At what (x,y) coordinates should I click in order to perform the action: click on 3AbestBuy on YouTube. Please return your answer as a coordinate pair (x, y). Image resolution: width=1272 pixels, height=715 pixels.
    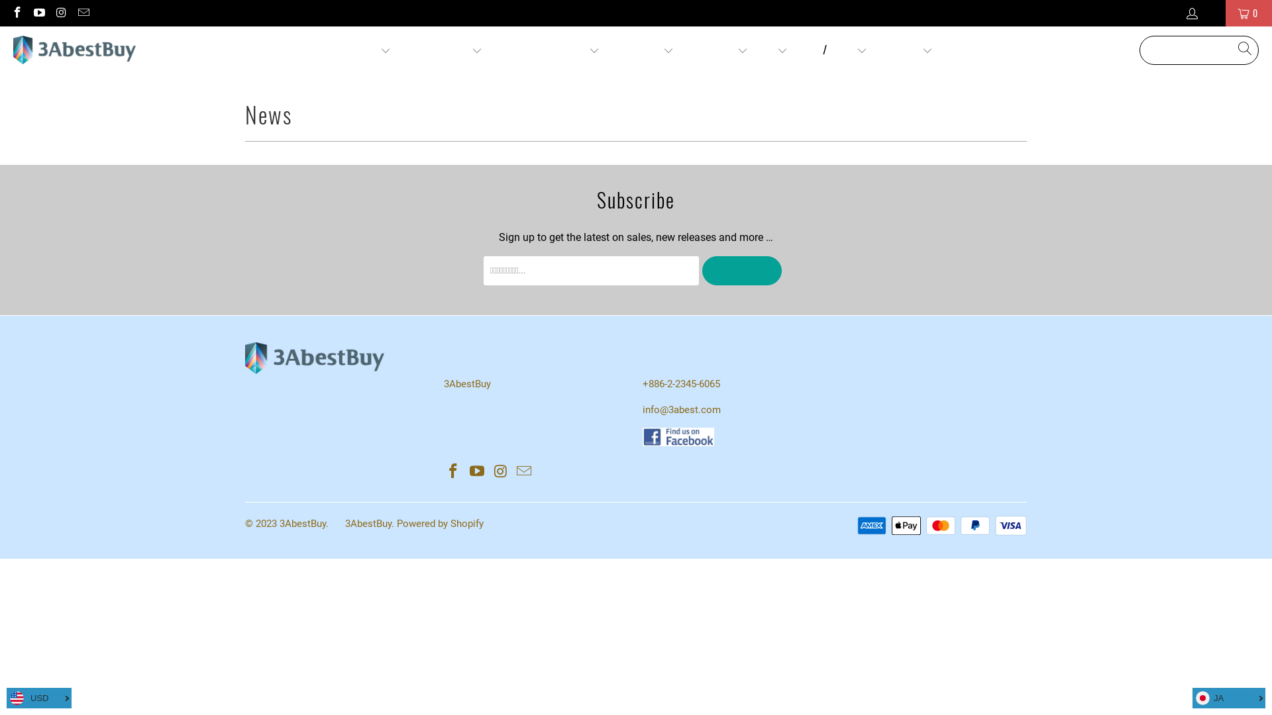
    Looking at the image, I should click on (478, 472).